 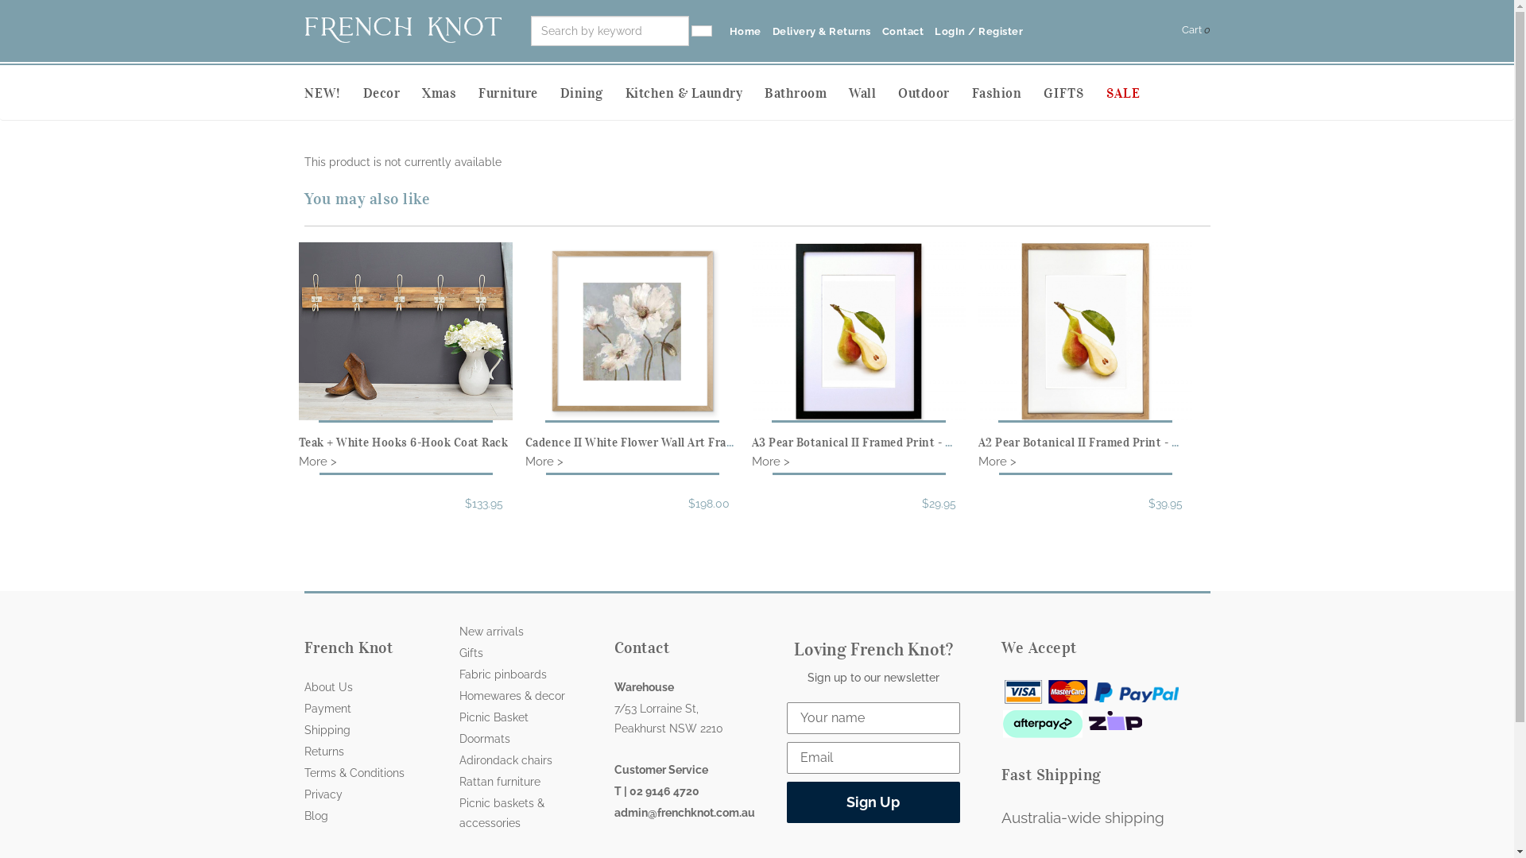 What do you see at coordinates (903, 32) in the screenshot?
I see `Contact` at bounding box center [903, 32].